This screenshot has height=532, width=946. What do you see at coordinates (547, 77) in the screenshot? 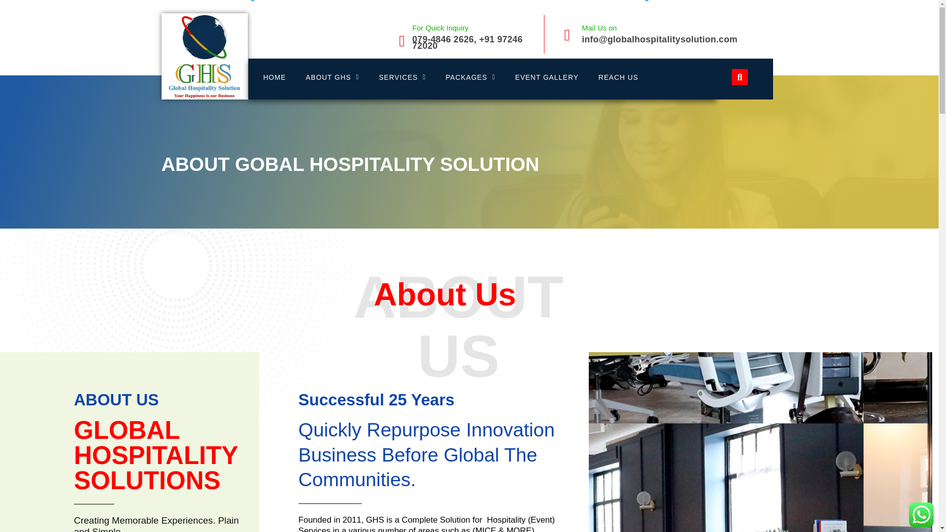
I see `EVENT GALLERY` at bounding box center [547, 77].